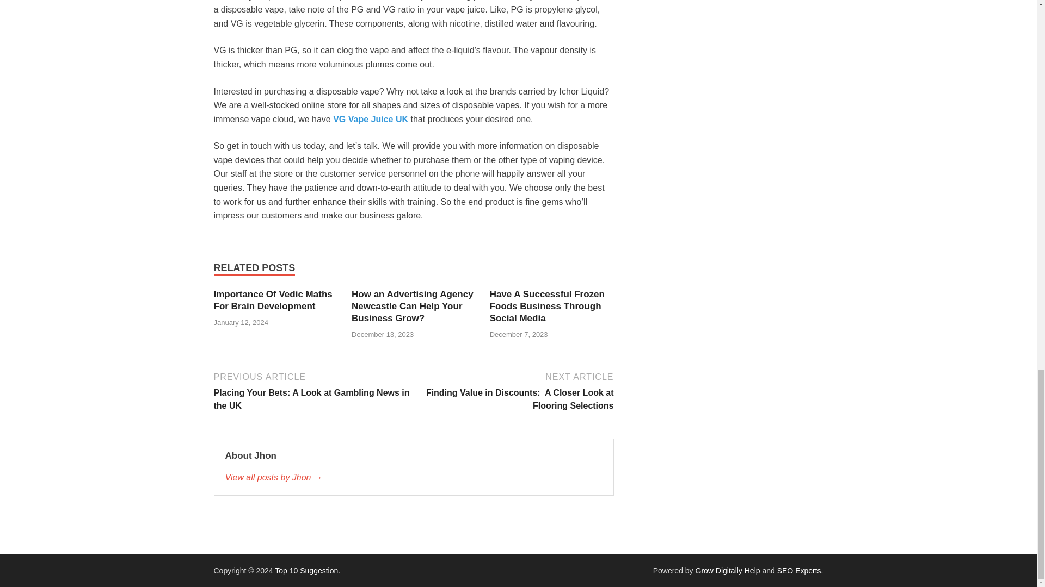  Describe the element at coordinates (414, 478) in the screenshot. I see `Jhon` at that location.